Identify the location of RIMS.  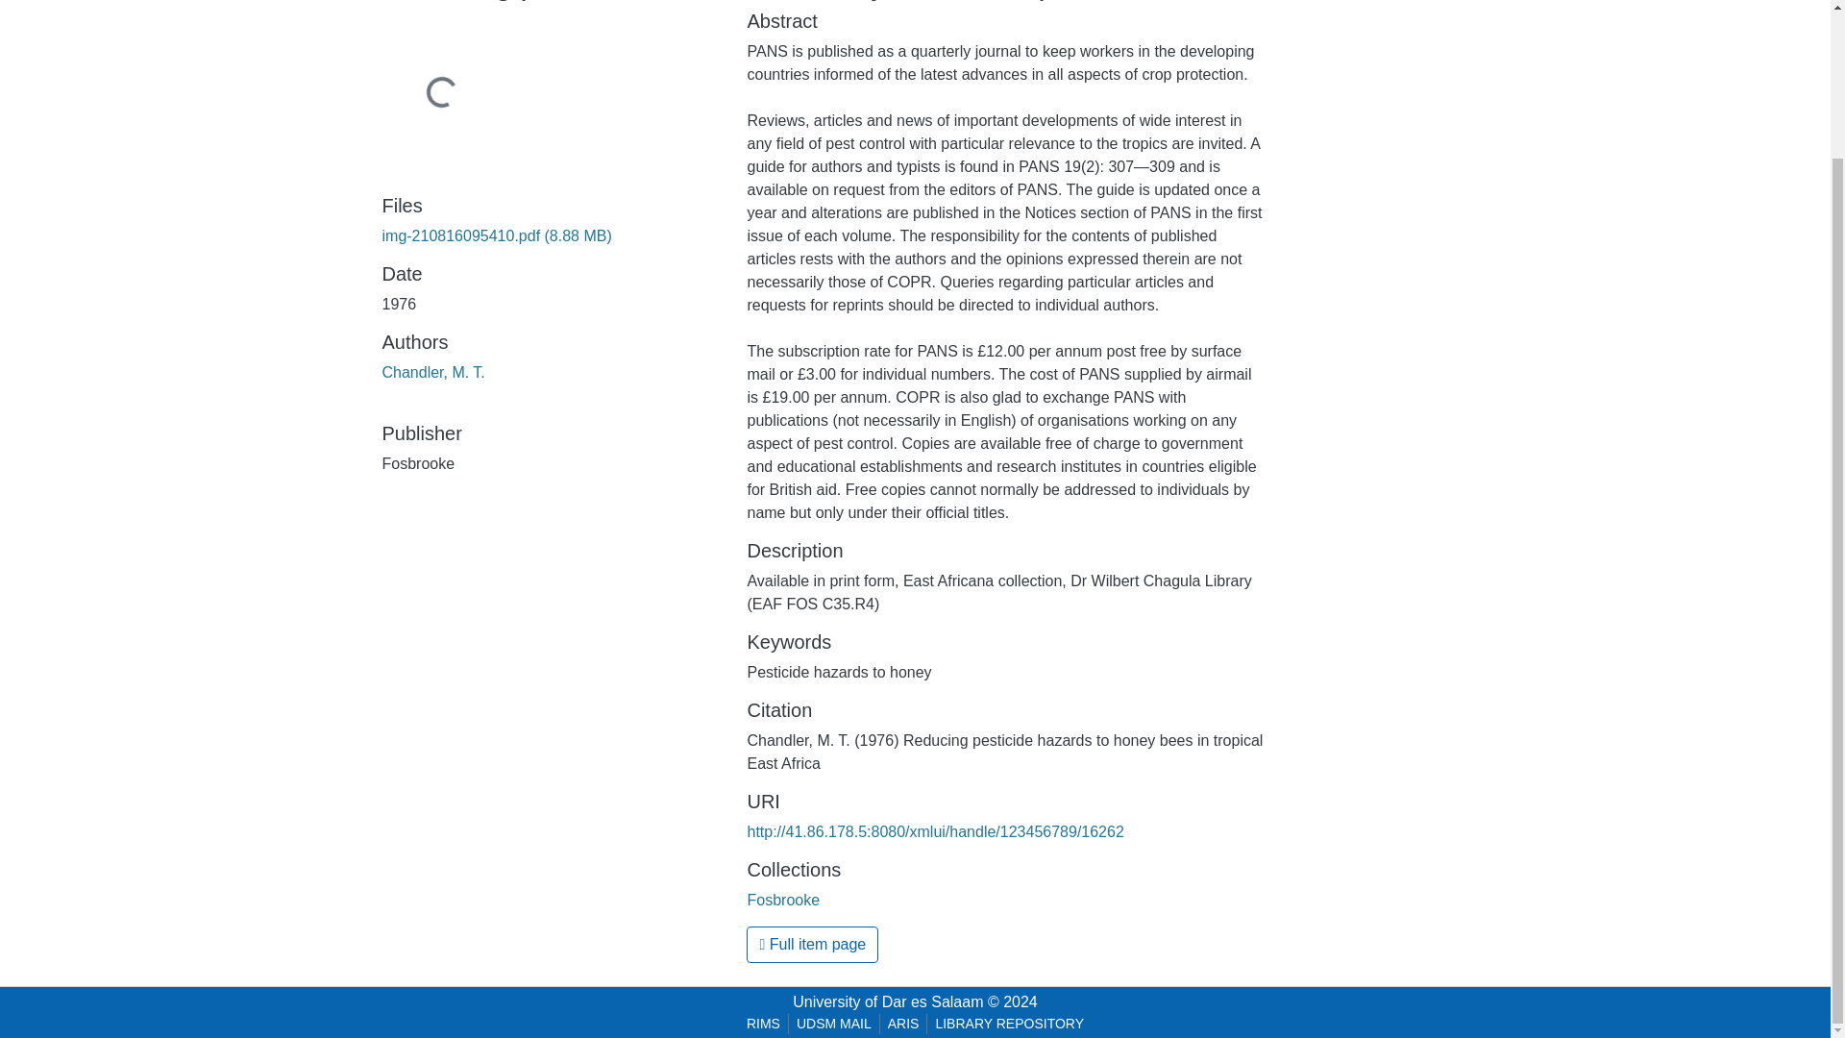
(763, 1024).